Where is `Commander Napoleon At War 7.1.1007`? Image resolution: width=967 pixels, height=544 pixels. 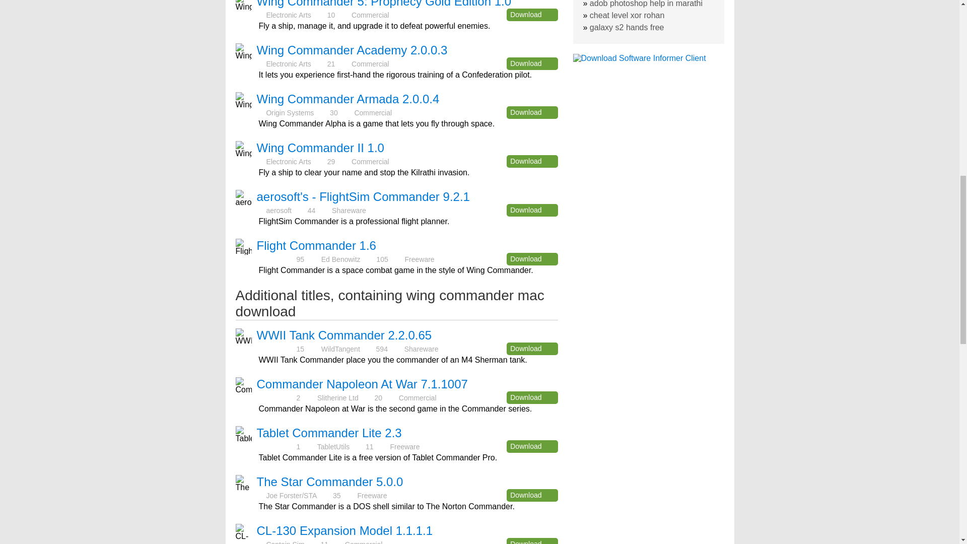
Commander Napoleon At War 7.1.1007 is located at coordinates (363, 384).